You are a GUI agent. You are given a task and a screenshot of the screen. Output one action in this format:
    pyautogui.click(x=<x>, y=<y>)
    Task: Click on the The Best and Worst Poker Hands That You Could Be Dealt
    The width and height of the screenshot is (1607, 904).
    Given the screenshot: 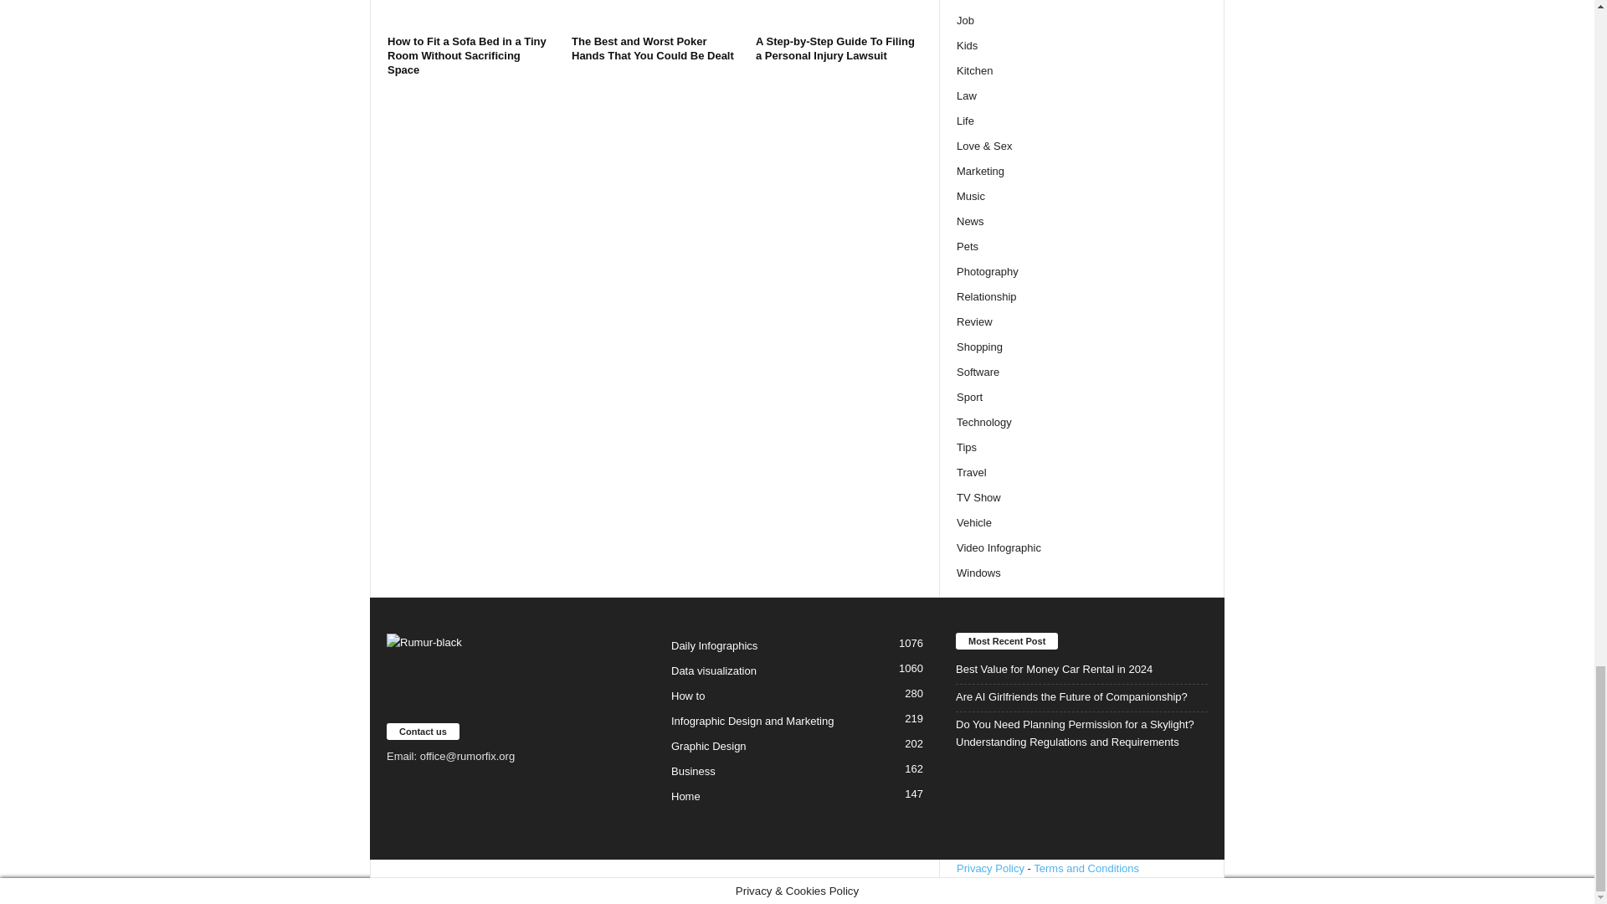 What is the action you would take?
    pyautogui.click(x=655, y=14)
    